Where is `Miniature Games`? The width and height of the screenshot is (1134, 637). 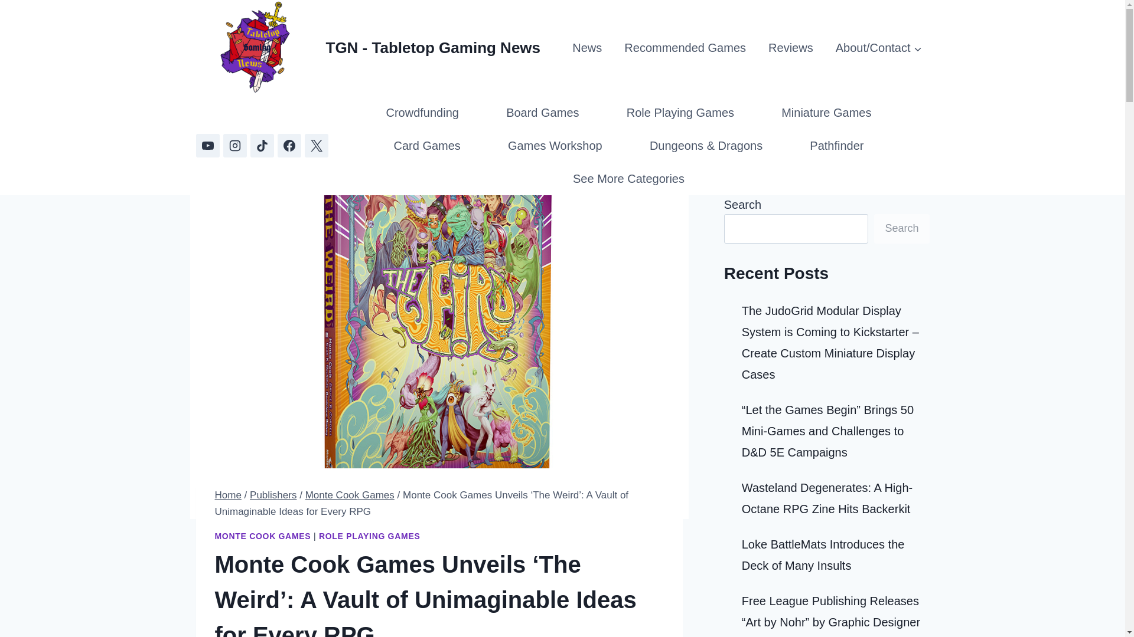
Miniature Games is located at coordinates (826, 113).